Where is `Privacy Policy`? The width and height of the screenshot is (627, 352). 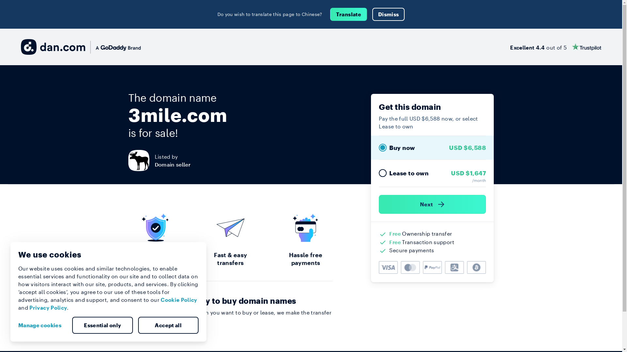 Privacy Policy is located at coordinates (48, 308).